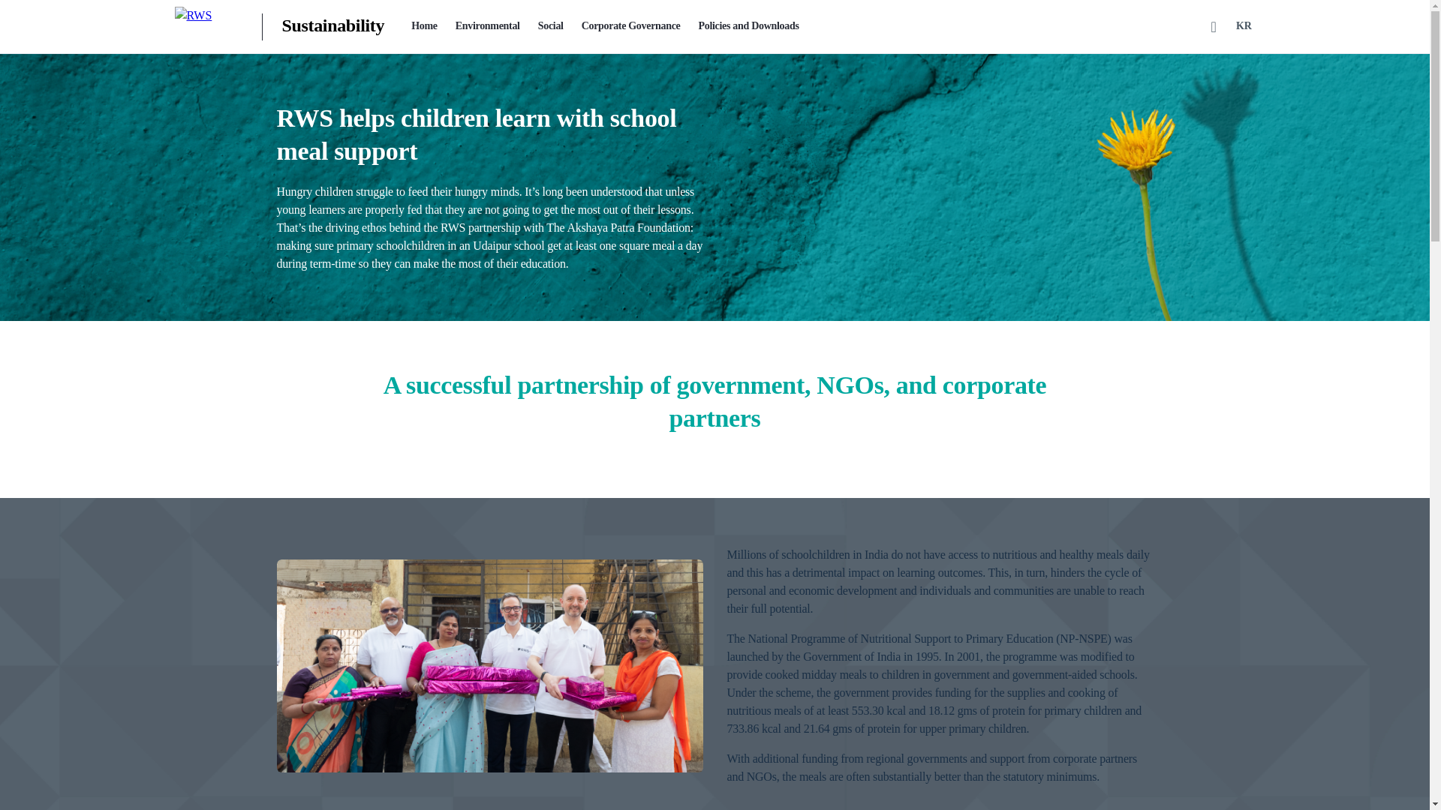 The height and width of the screenshot is (810, 1441). I want to click on Social, so click(550, 27).